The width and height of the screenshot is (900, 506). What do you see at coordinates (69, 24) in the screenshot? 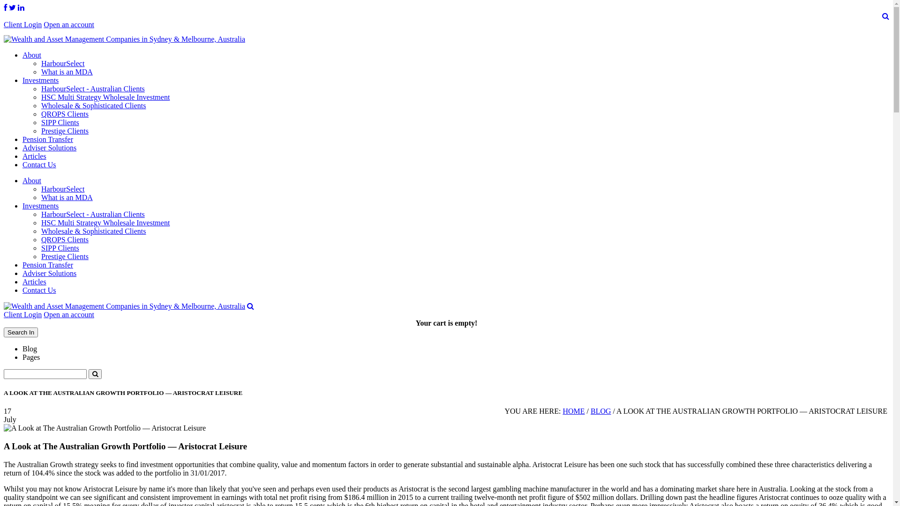
I see `Open an account` at bounding box center [69, 24].